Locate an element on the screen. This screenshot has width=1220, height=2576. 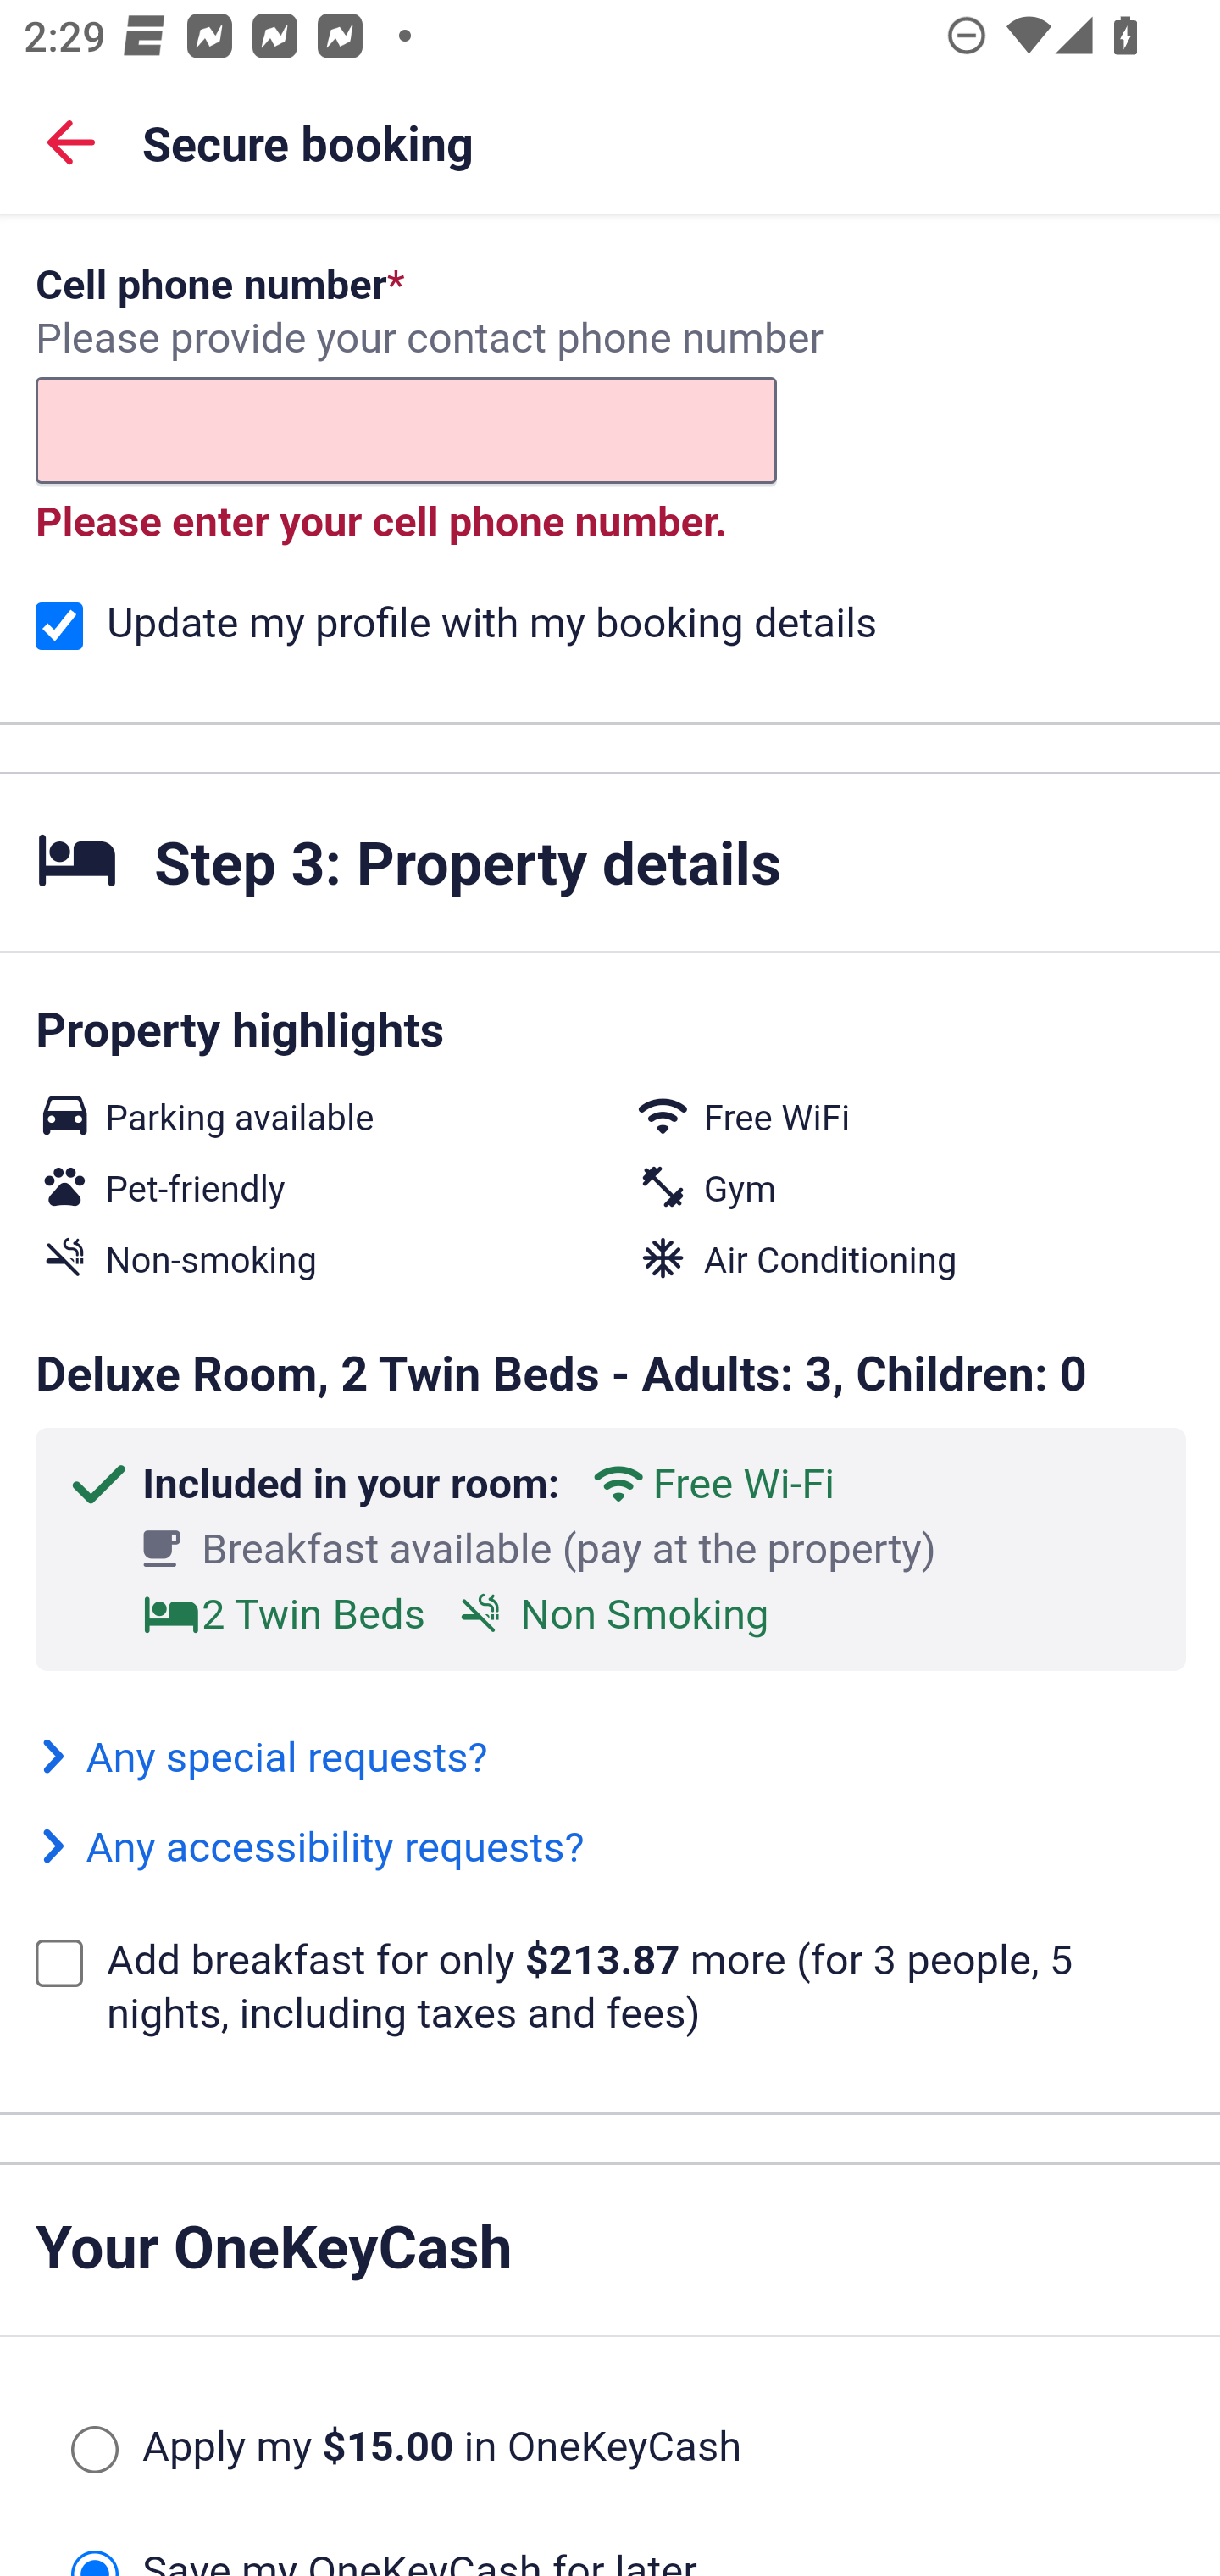
Any accessibility requests? is located at coordinates (310, 1849).